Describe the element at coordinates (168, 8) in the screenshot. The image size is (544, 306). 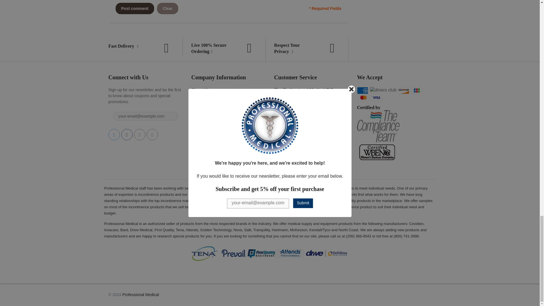
I see `Clear` at that location.